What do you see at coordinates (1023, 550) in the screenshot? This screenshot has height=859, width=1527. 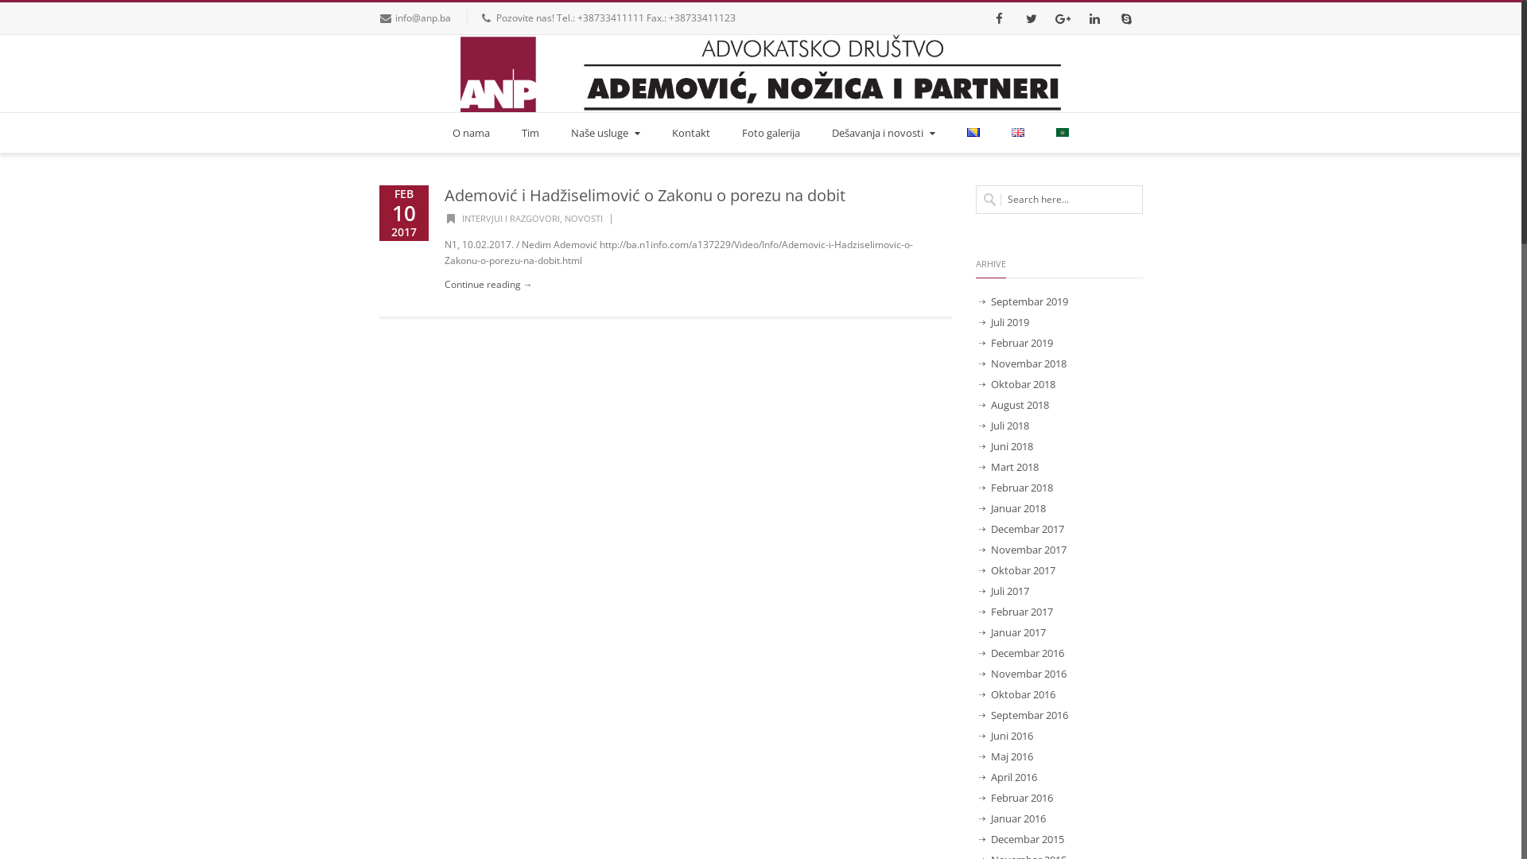 I see `Novembar 2017` at bounding box center [1023, 550].